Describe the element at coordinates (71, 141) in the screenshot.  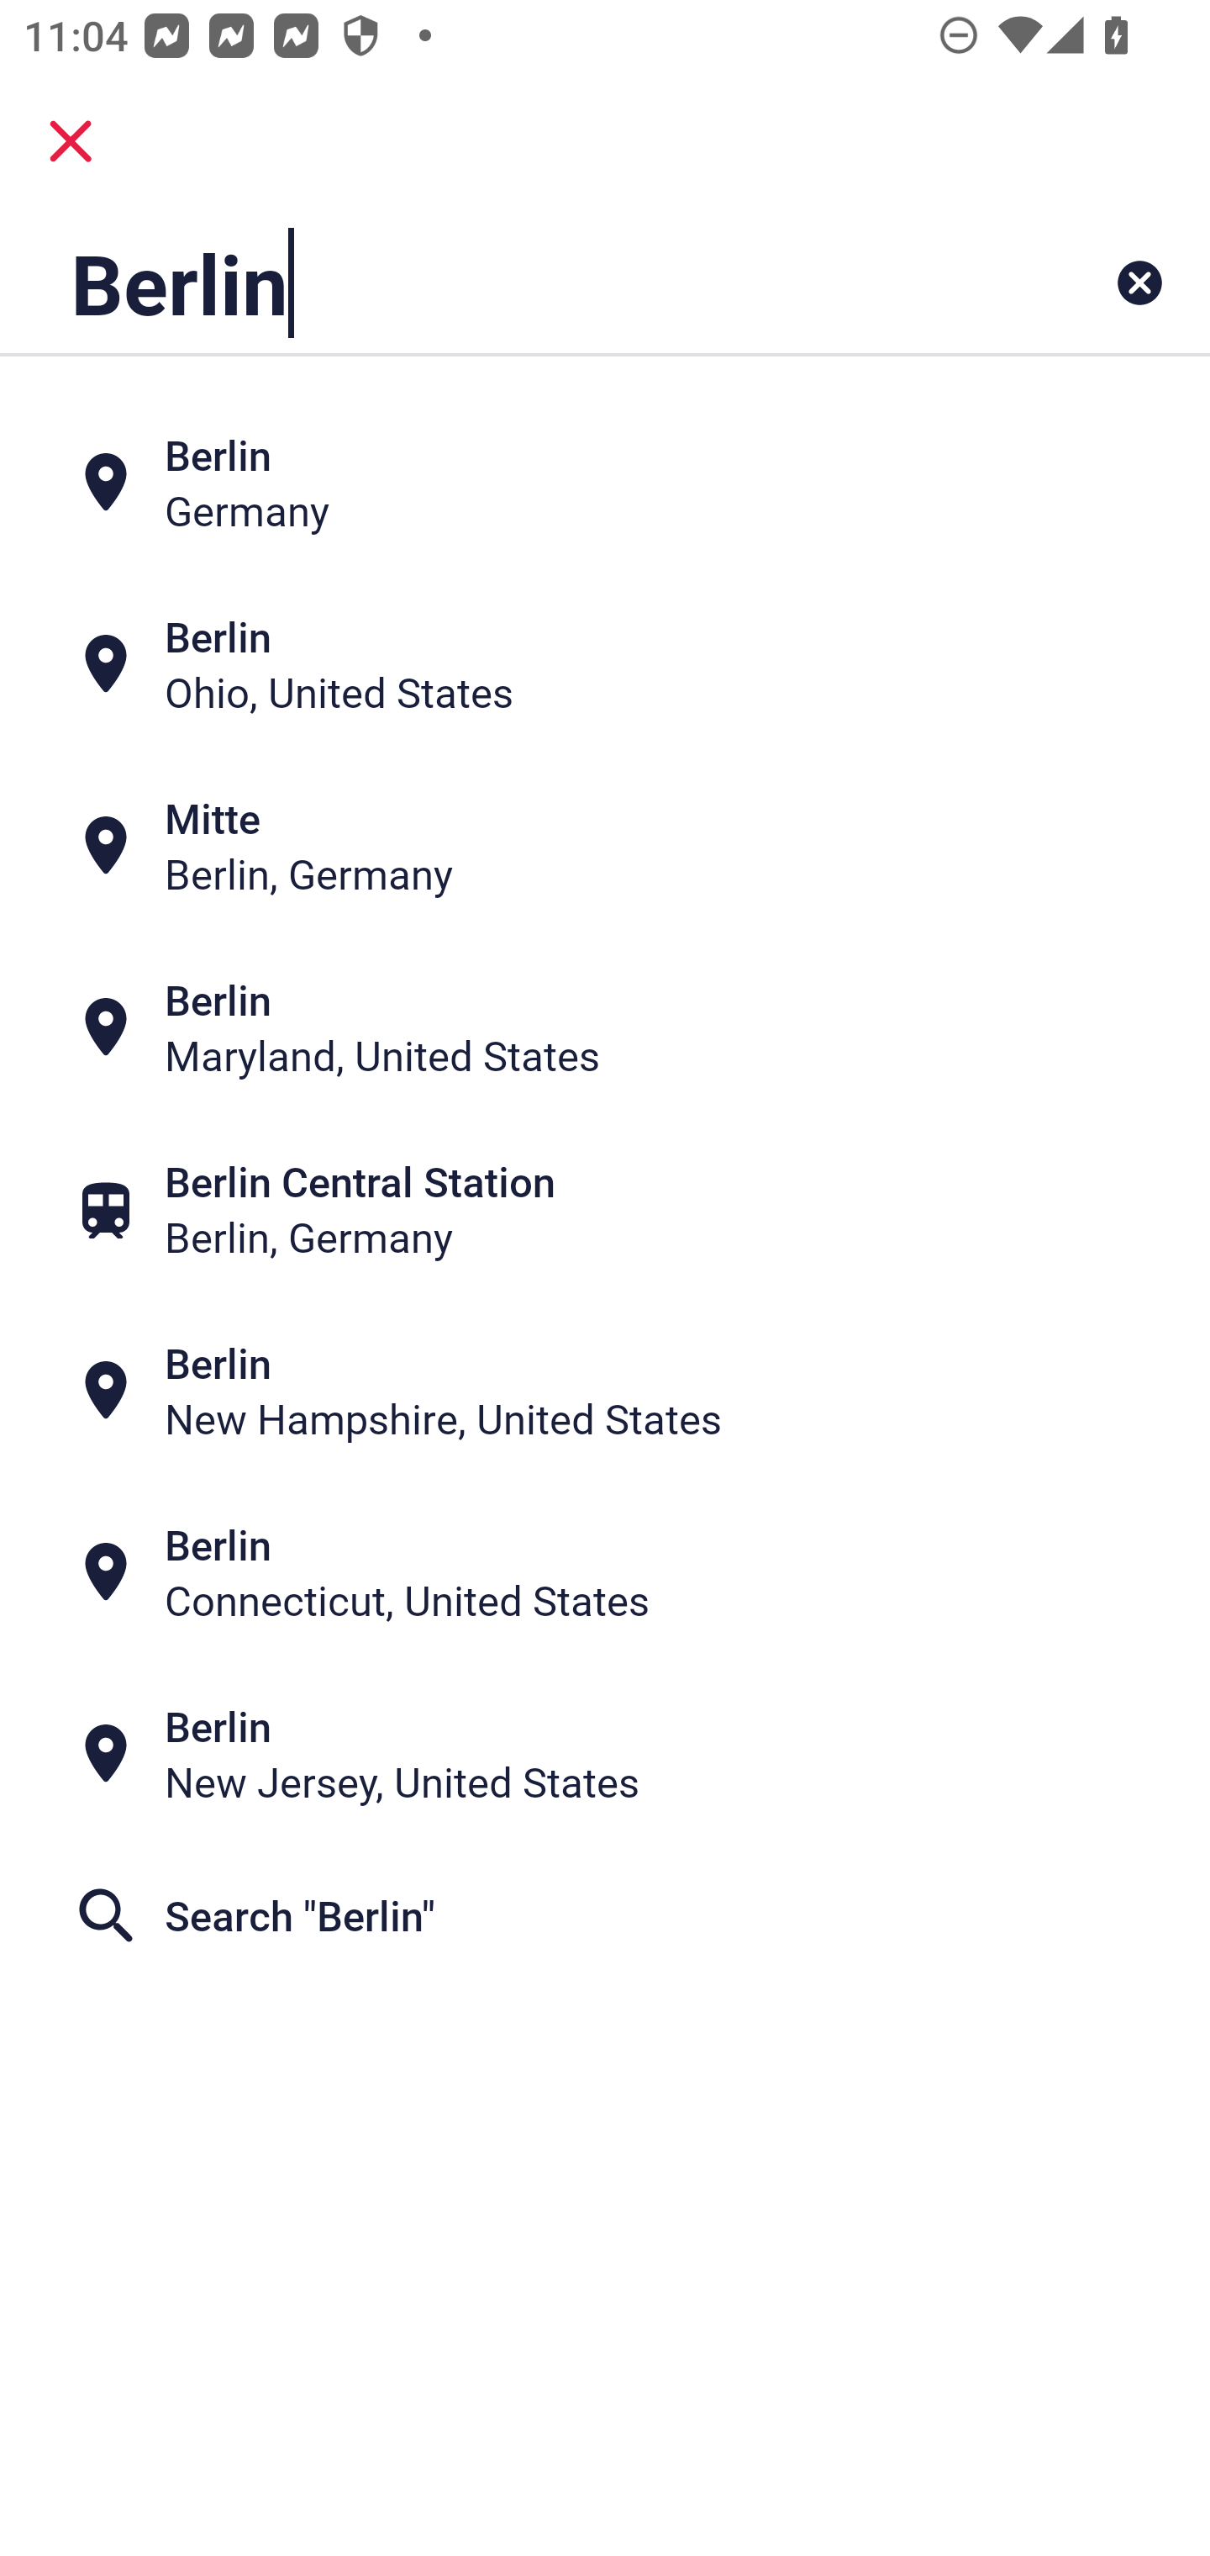
I see `close.` at that location.